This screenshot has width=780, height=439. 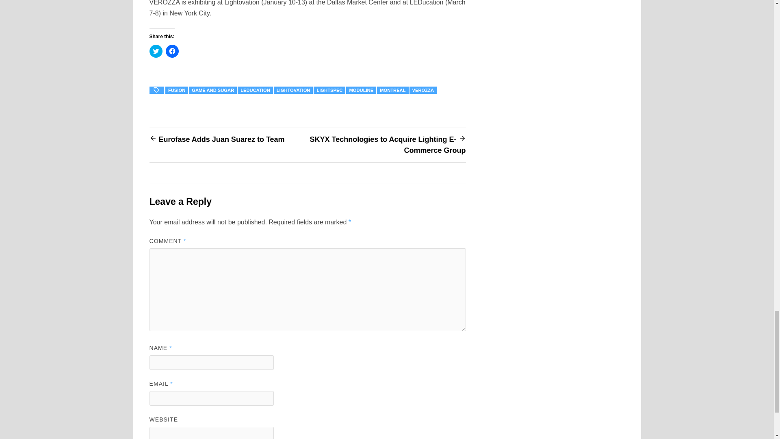 What do you see at coordinates (293, 90) in the screenshot?
I see `LIGHTOVATION` at bounding box center [293, 90].